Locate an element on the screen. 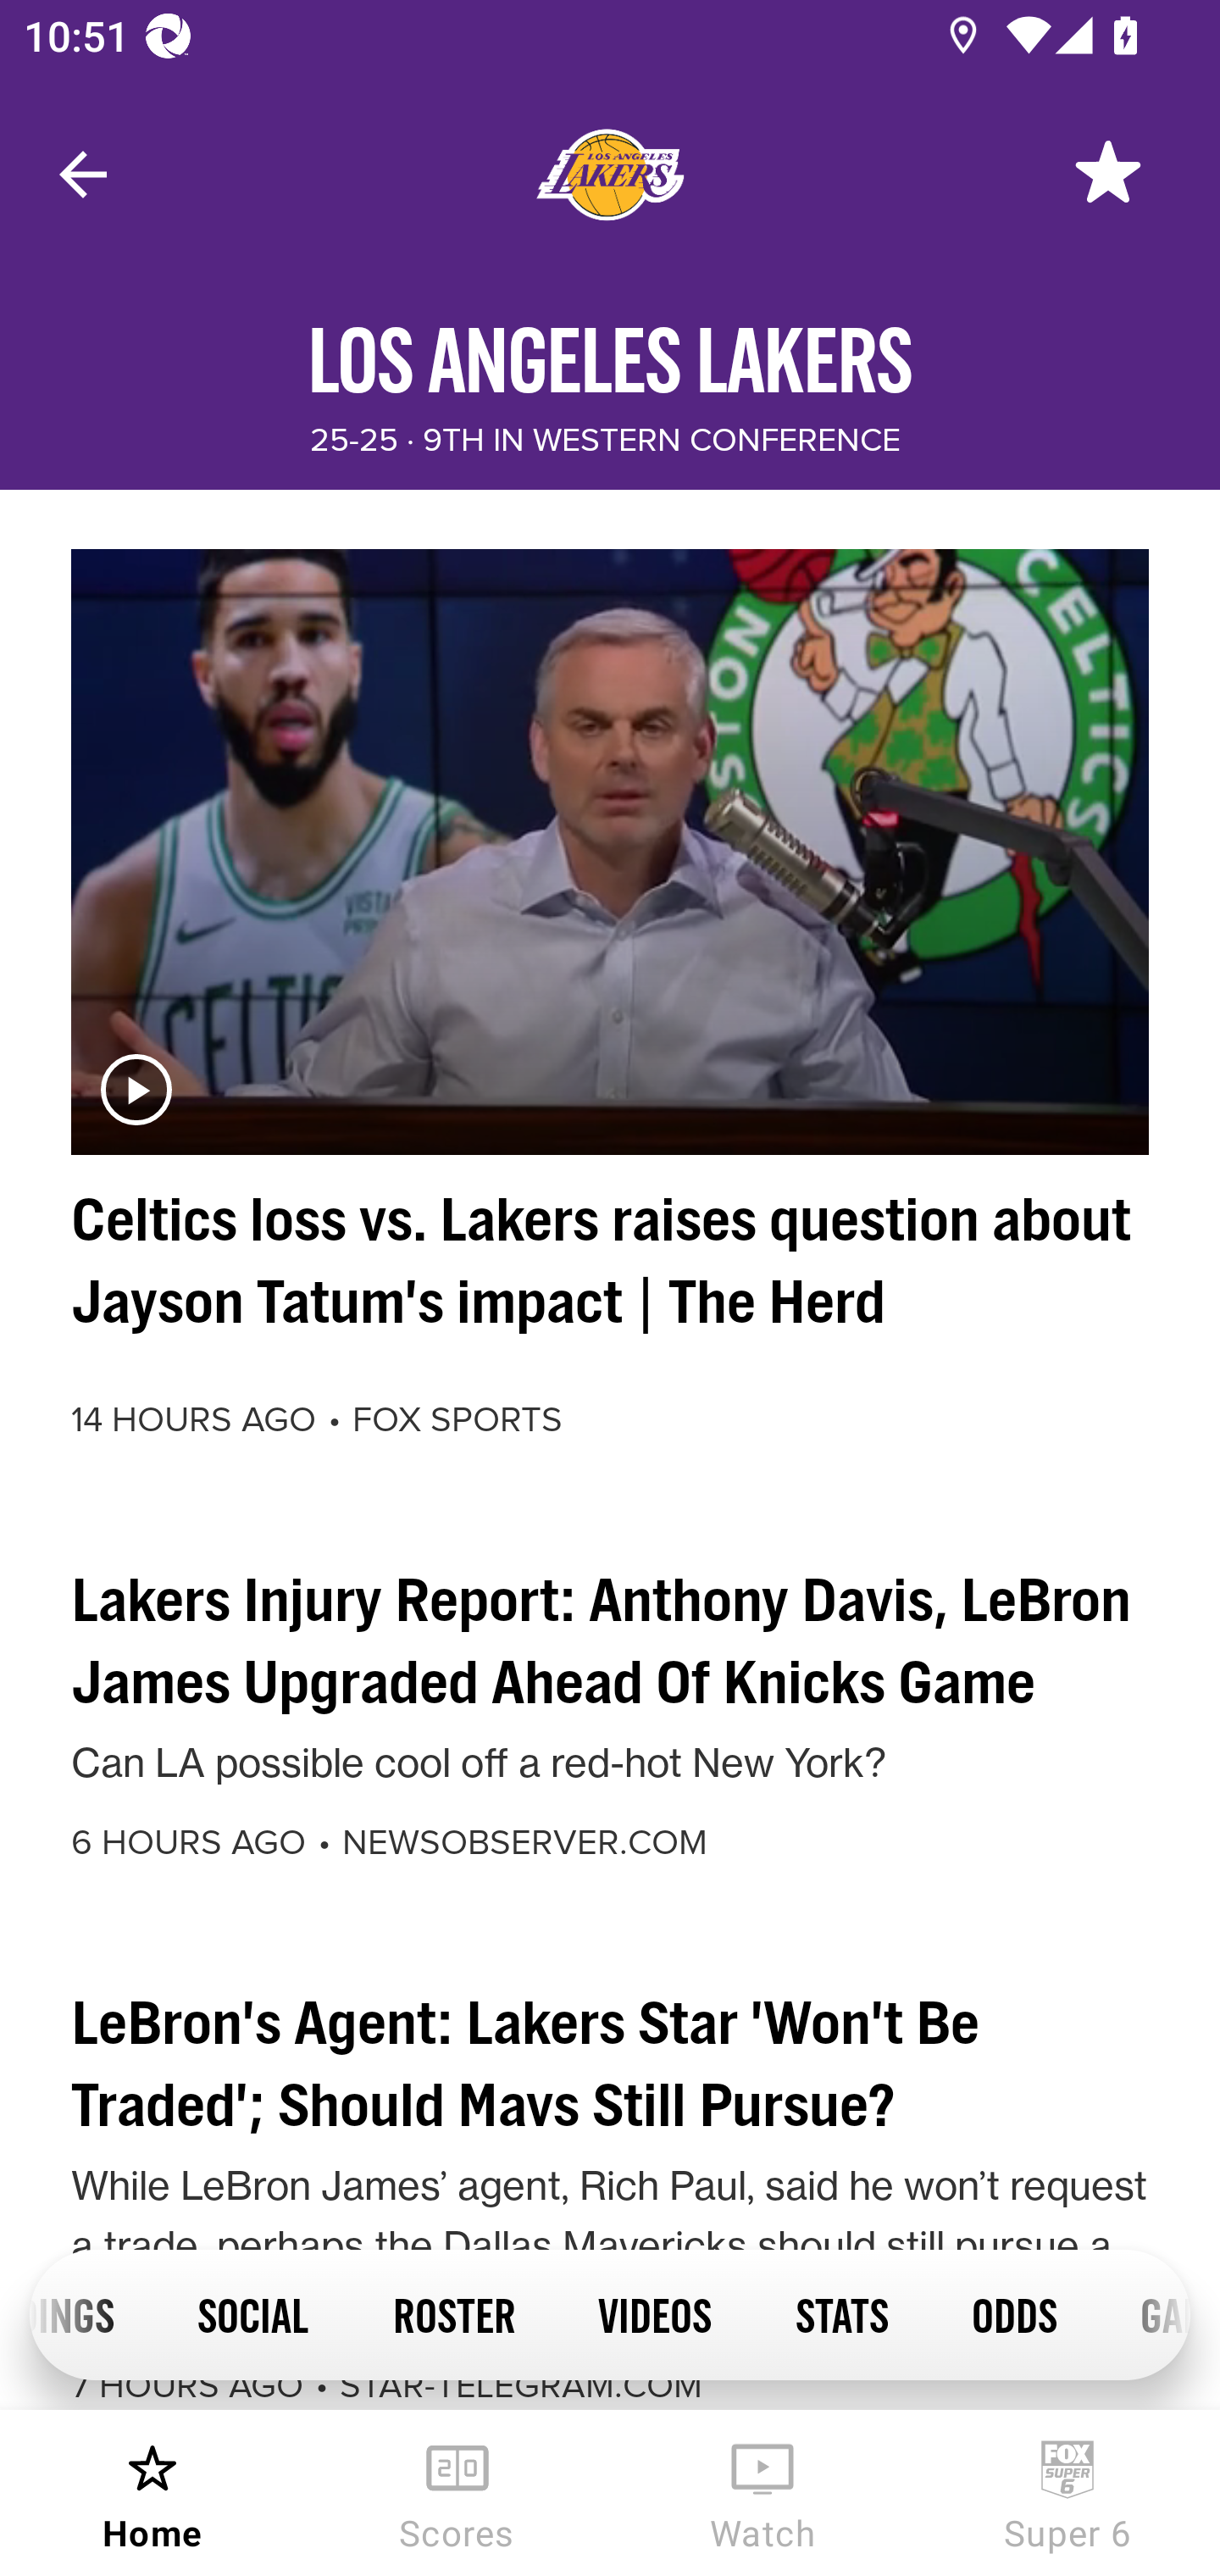 The image size is (1220, 2576). Super 6 is located at coordinates (1067, 2493).